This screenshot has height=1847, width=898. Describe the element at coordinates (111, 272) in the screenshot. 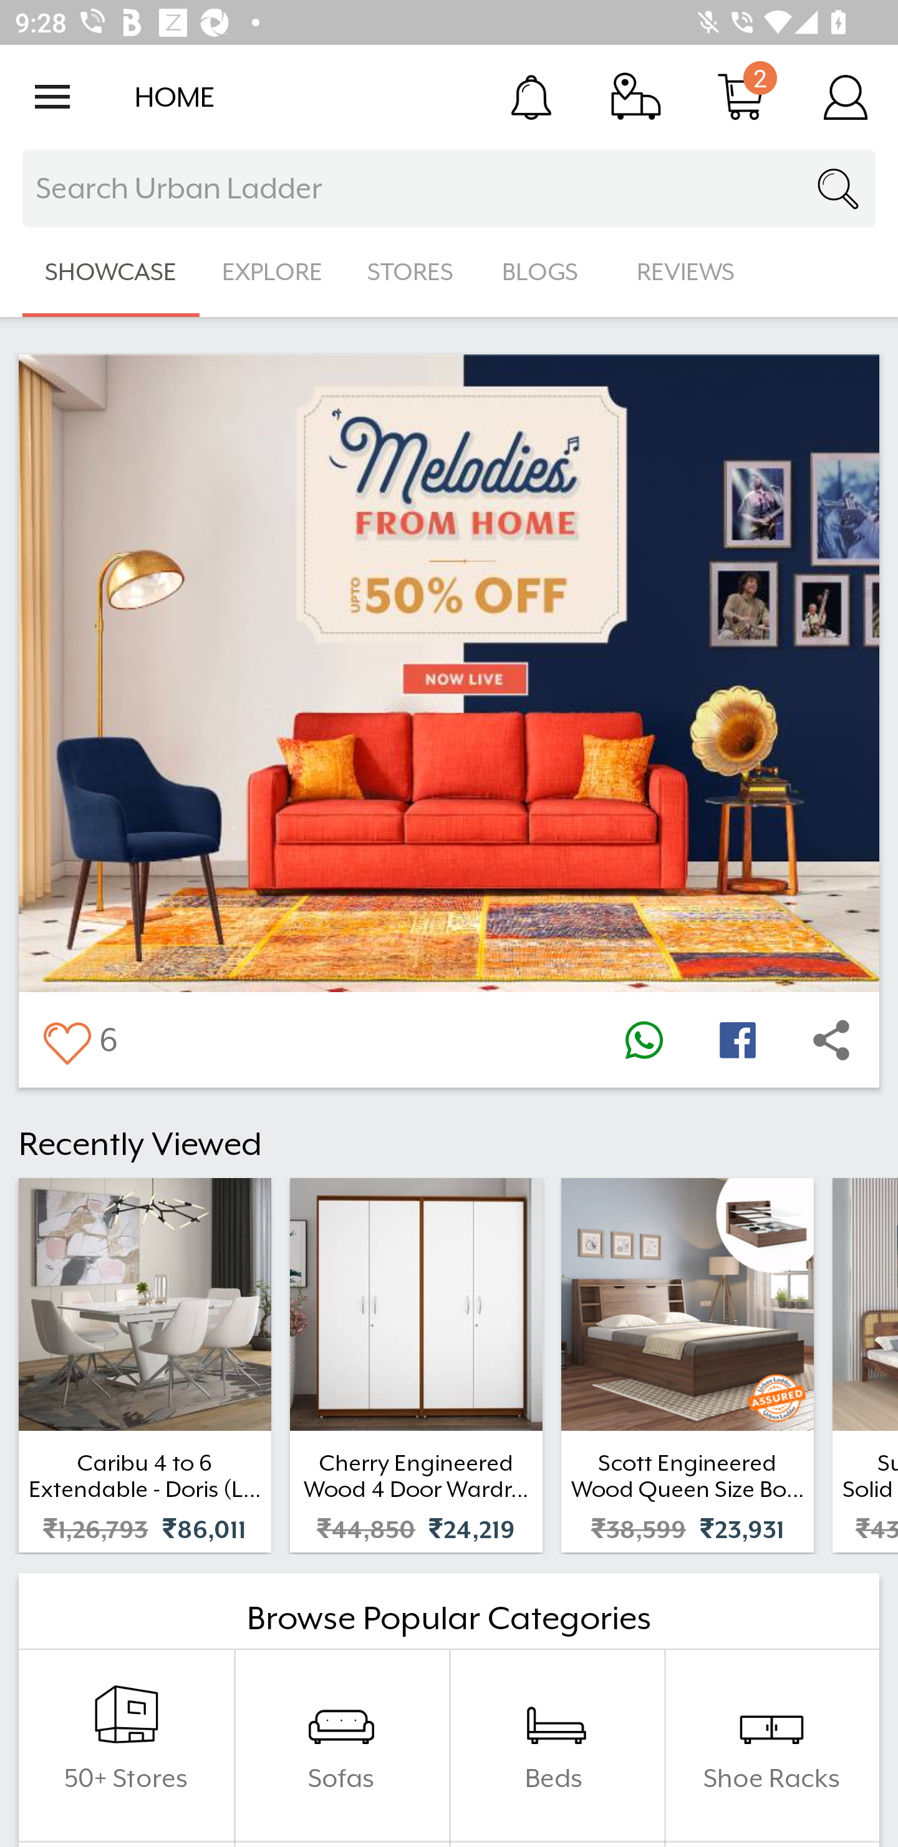

I see `SHOWCASE` at that location.